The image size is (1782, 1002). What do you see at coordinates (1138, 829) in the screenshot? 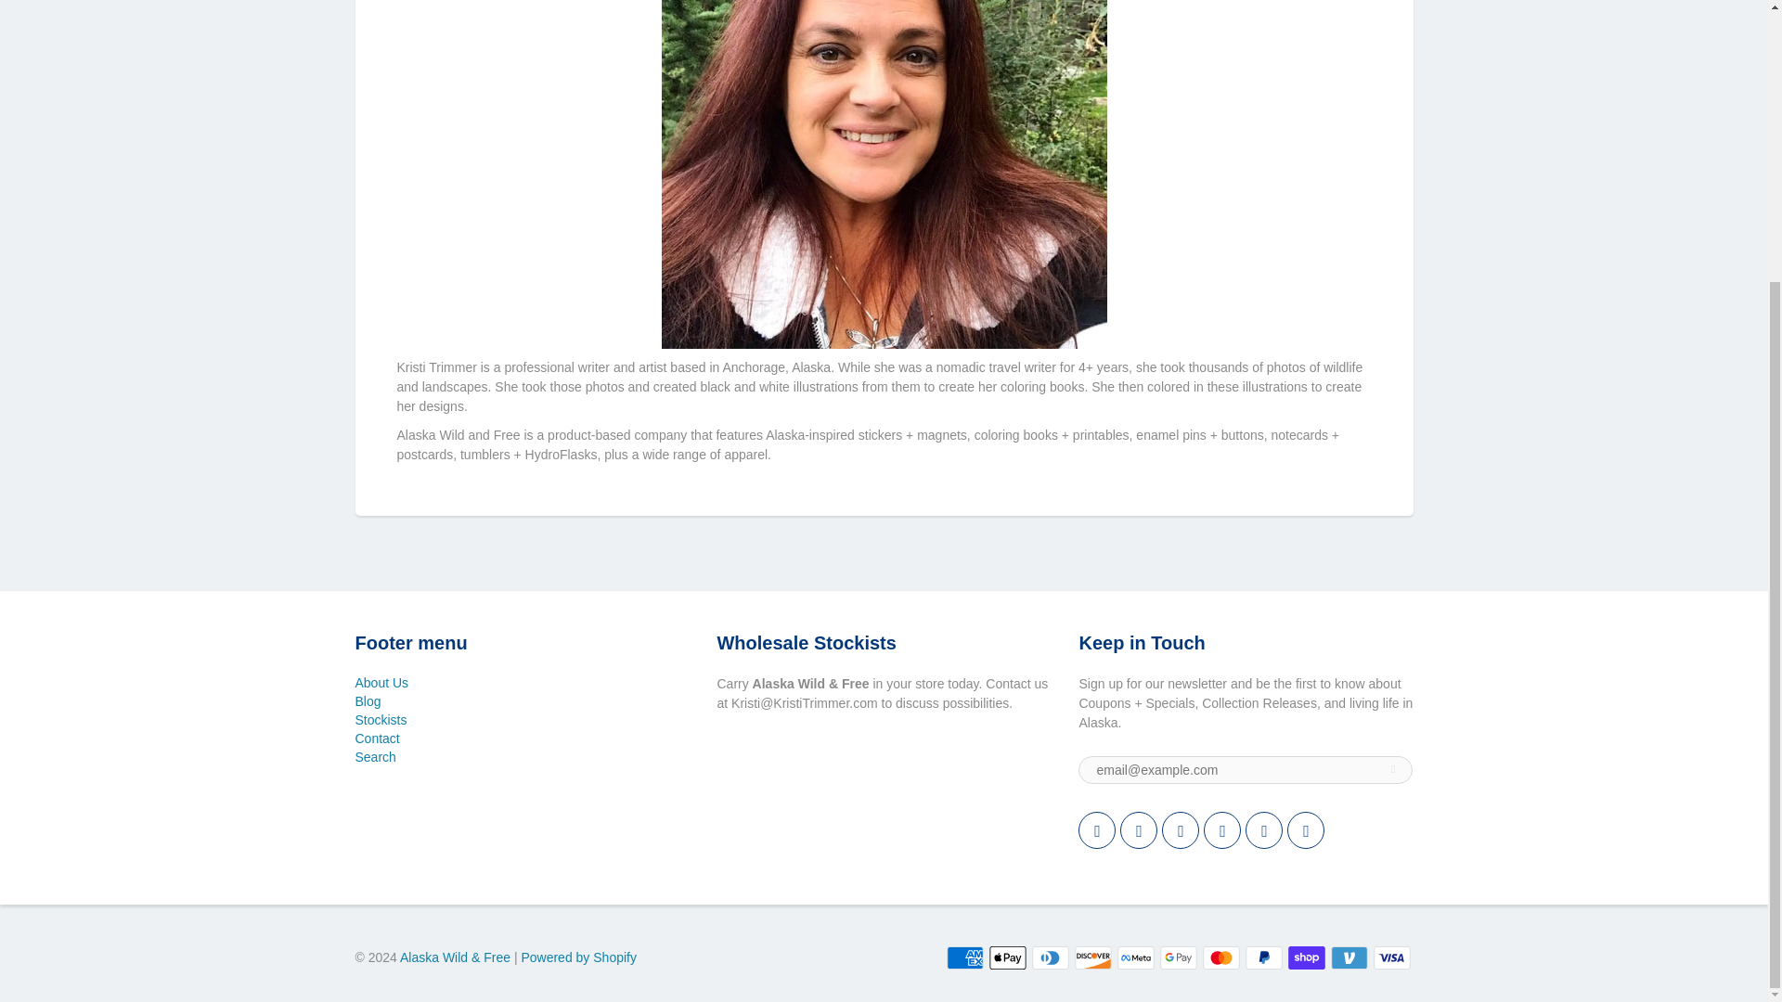
I see `Facebook` at bounding box center [1138, 829].